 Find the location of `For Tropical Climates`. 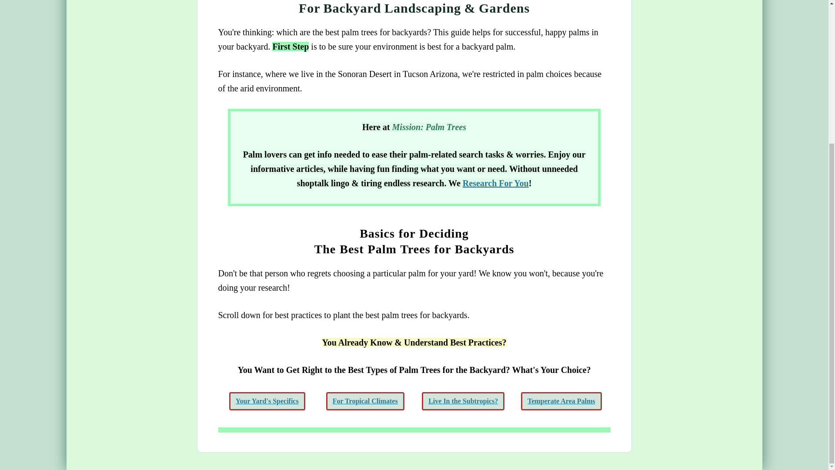

For Tropical Climates is located at coordinates (365, 401).